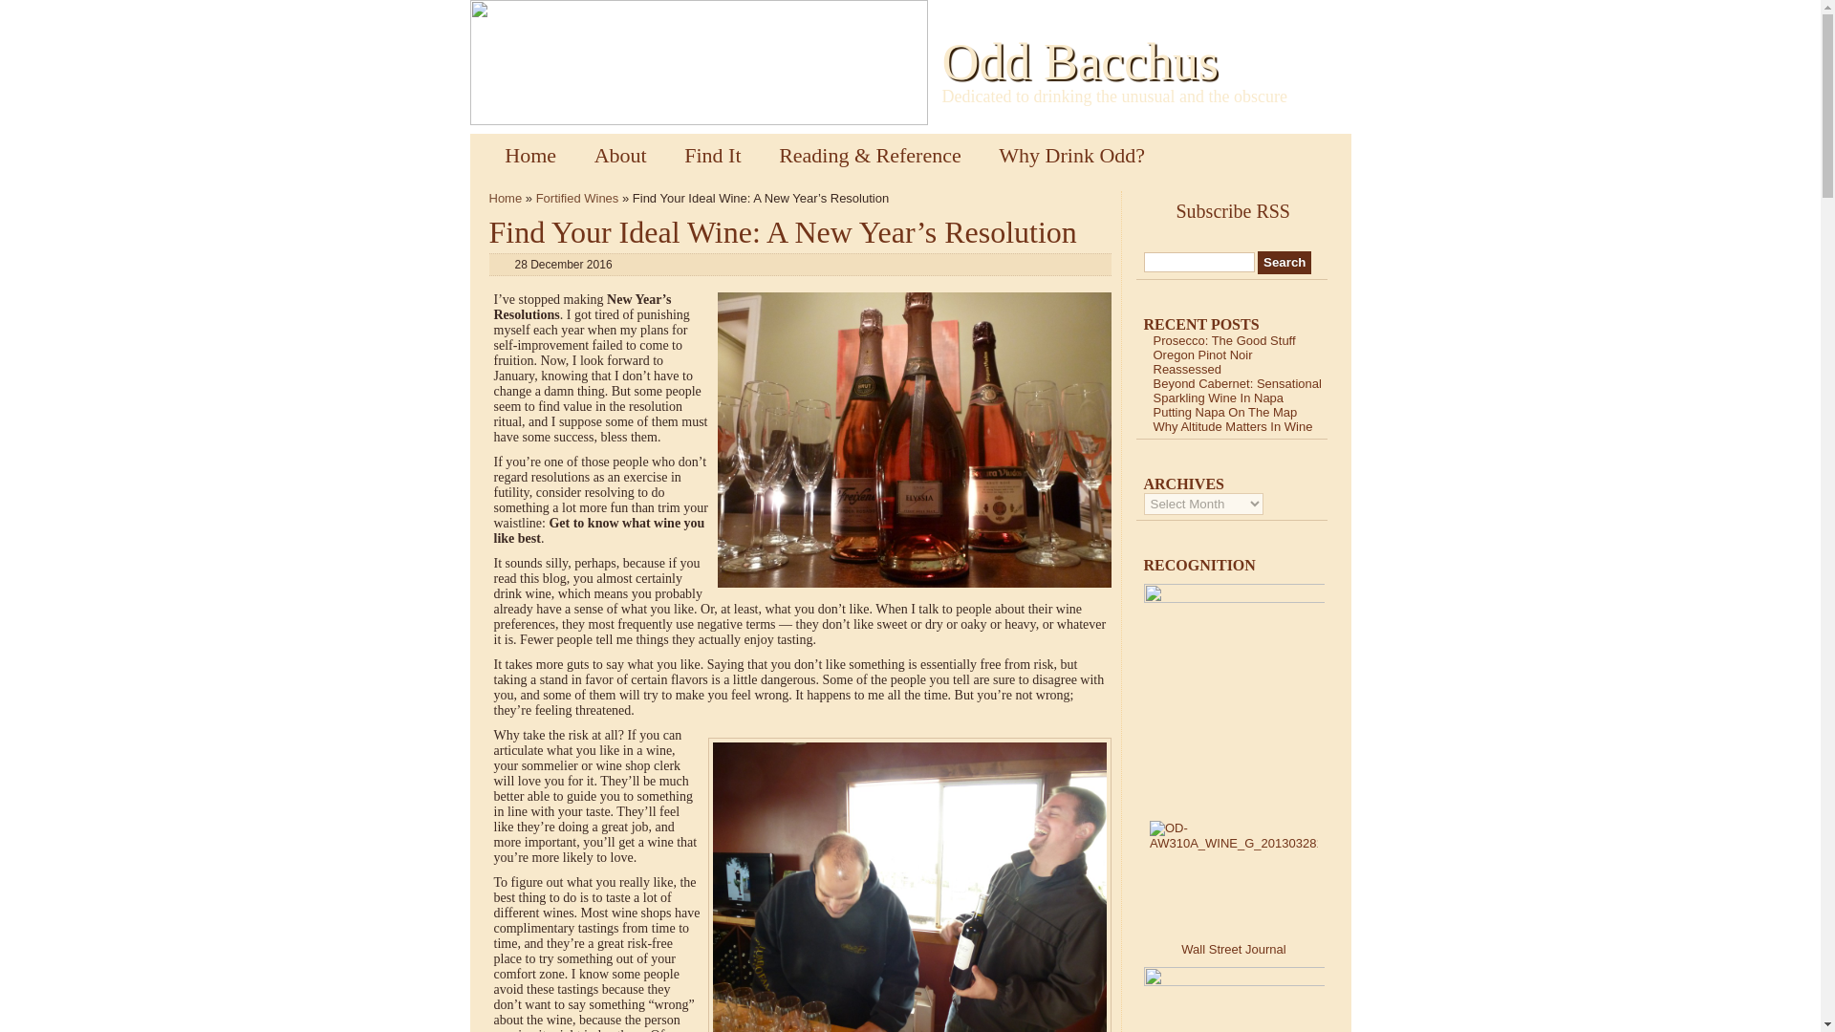 The height and width of the screenshot is (1032, 1835). What do you see at coordinates (1231, 426) in the screenshot?
I see `Why Altitude Matters In Wine` at bounding box center [1231, 426].